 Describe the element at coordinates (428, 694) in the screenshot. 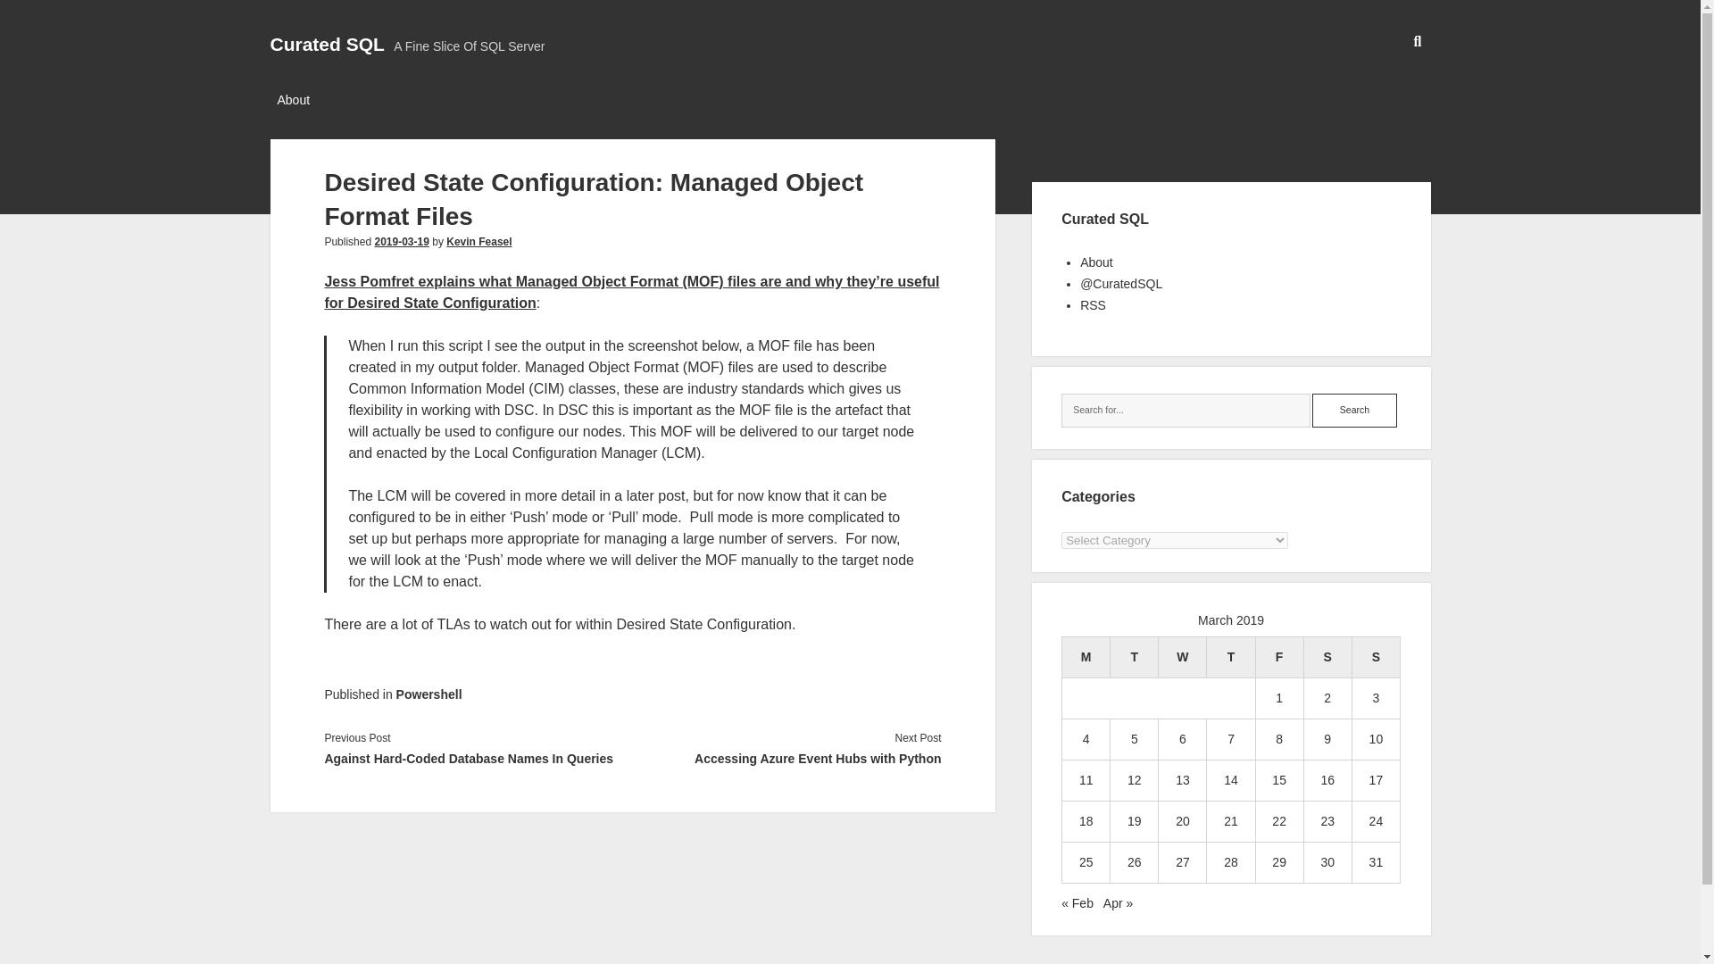

I see `View all posts in Powershell` at that location.